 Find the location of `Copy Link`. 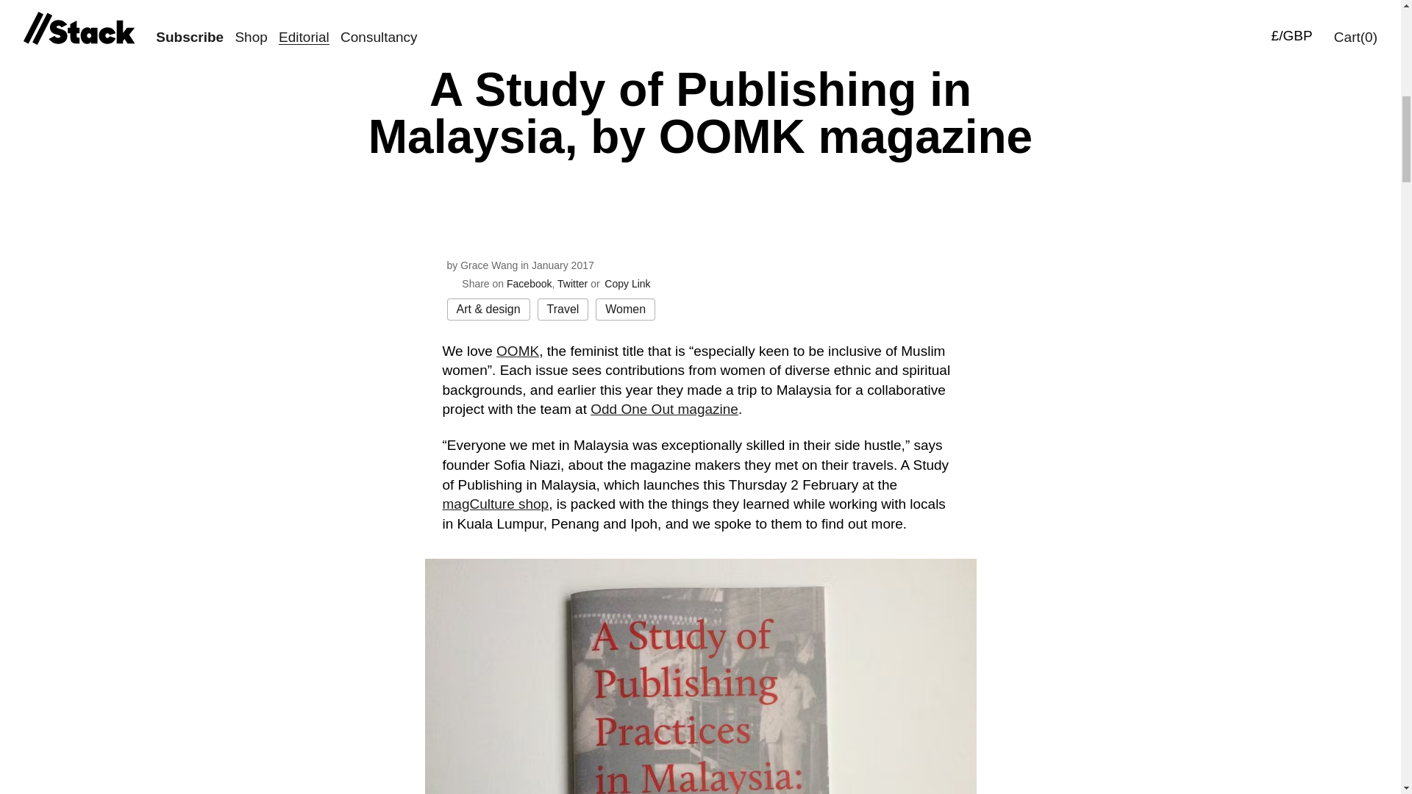

Copy Link is located at coordinates (627, 284).